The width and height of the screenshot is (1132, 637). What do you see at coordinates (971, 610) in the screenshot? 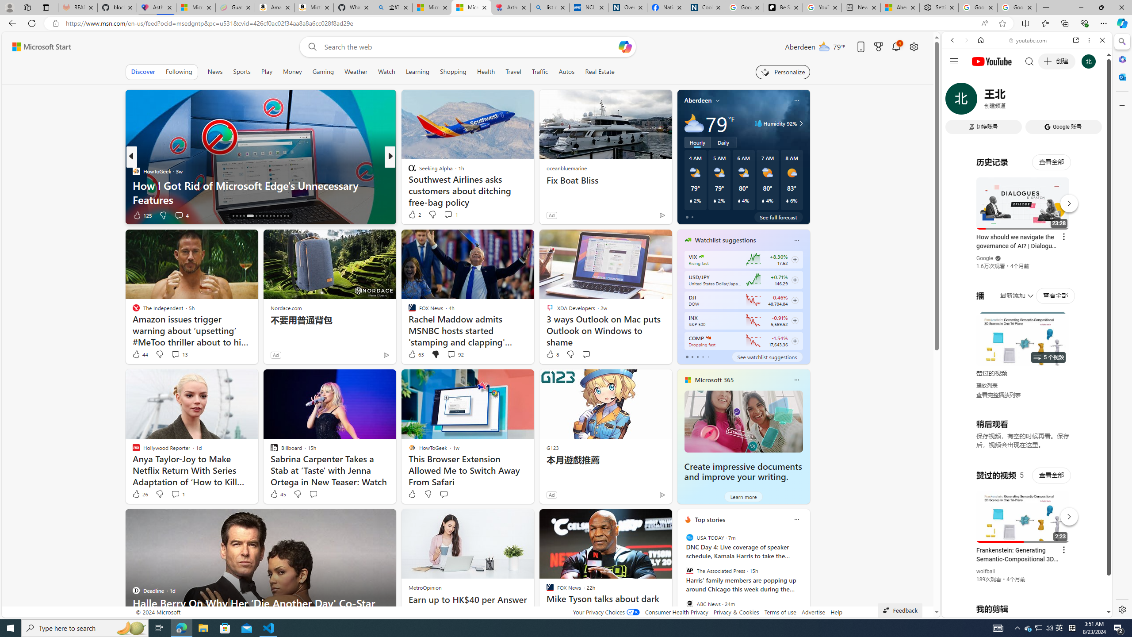
I see `US[ju]` at bounding box center [971, 610].